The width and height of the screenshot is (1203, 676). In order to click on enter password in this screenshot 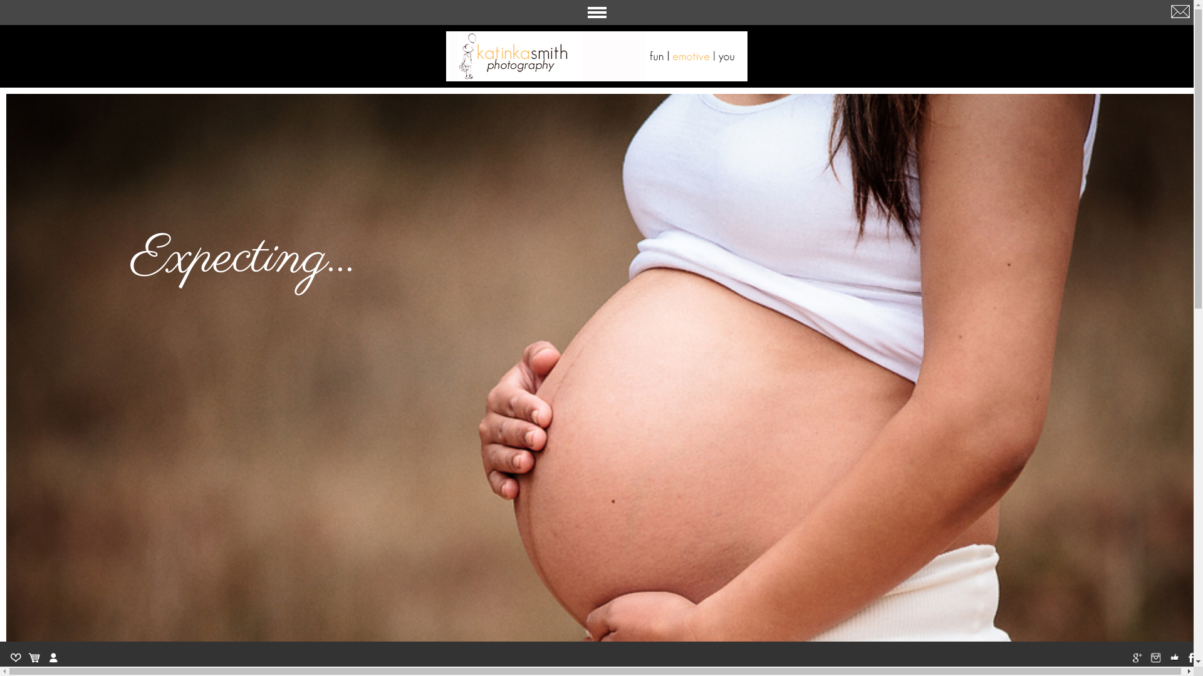, I will do `click(60, 28)`.